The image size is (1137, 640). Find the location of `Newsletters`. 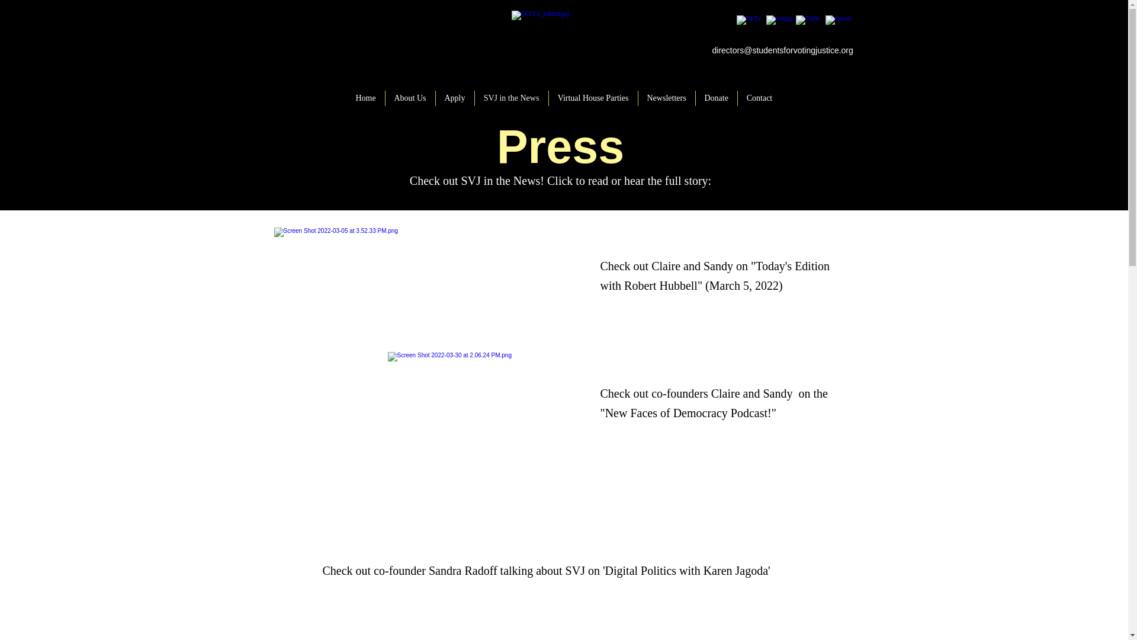

Newsletters is located at coordinates (666, 98).